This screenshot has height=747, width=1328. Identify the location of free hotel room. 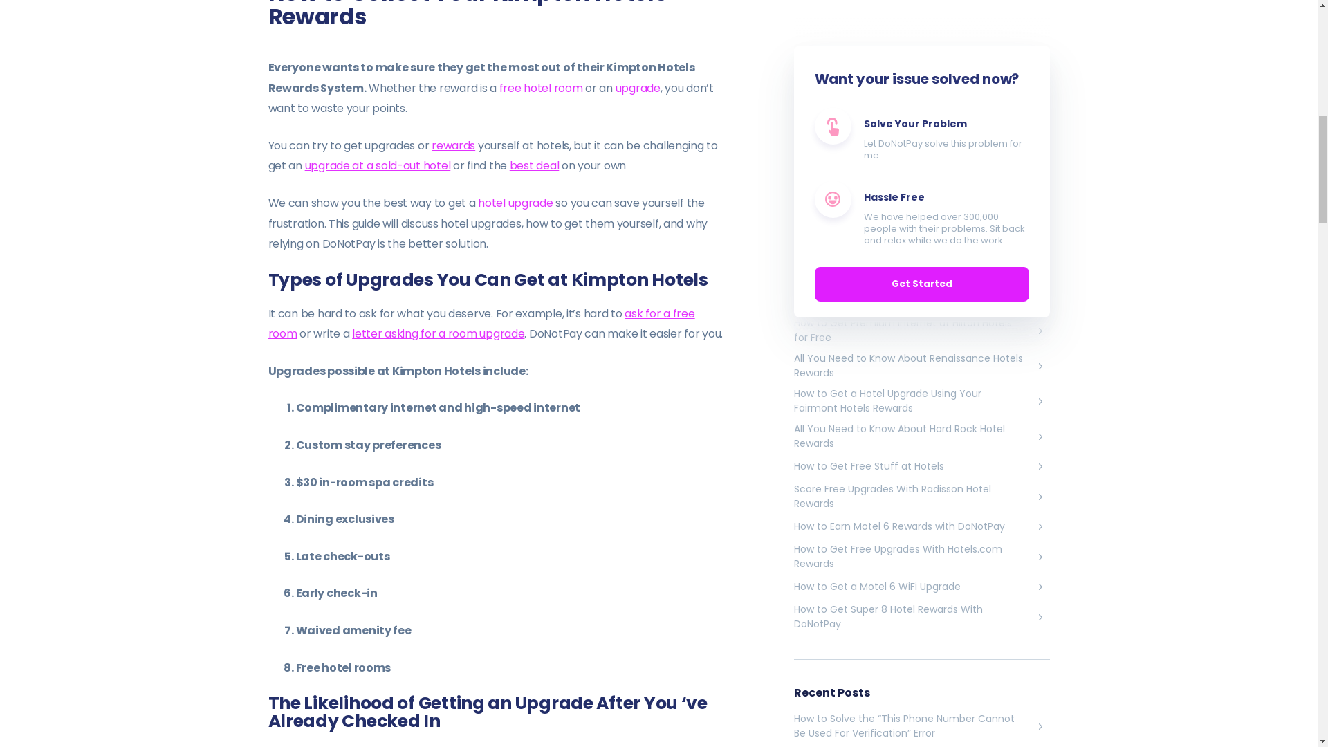
(541, 88).